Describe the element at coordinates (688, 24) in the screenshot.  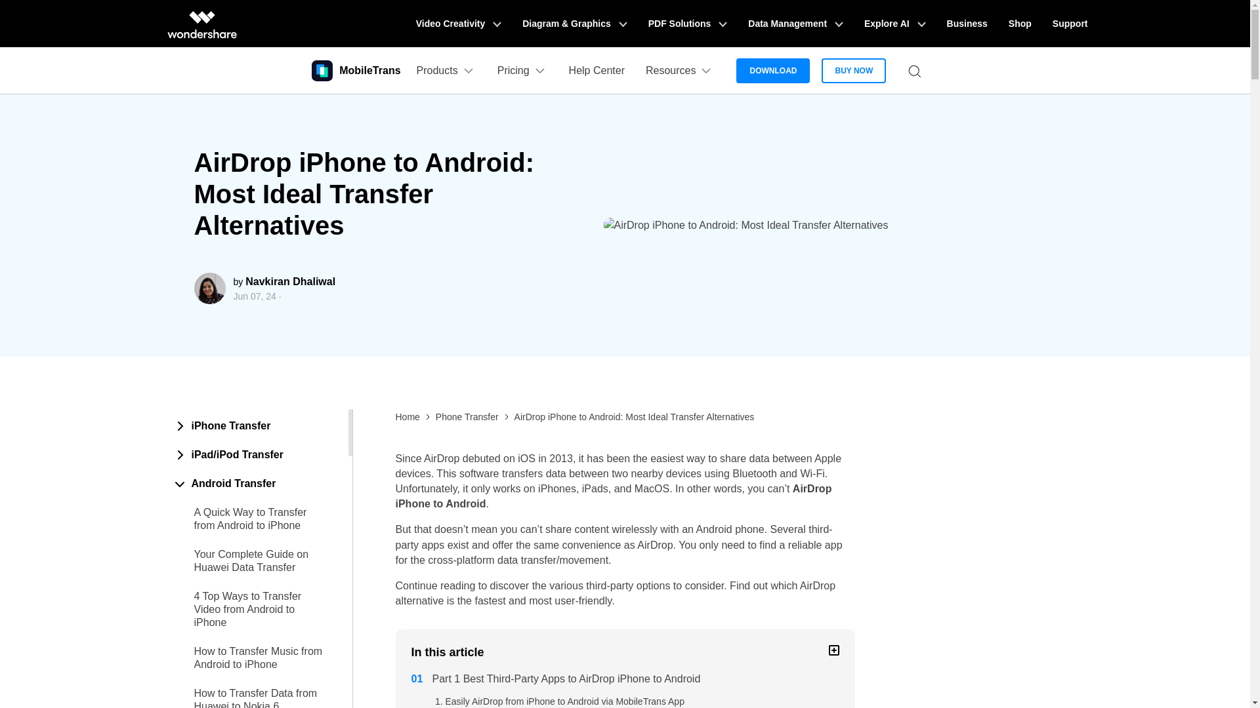
I see `PDF Solutions` at that location.